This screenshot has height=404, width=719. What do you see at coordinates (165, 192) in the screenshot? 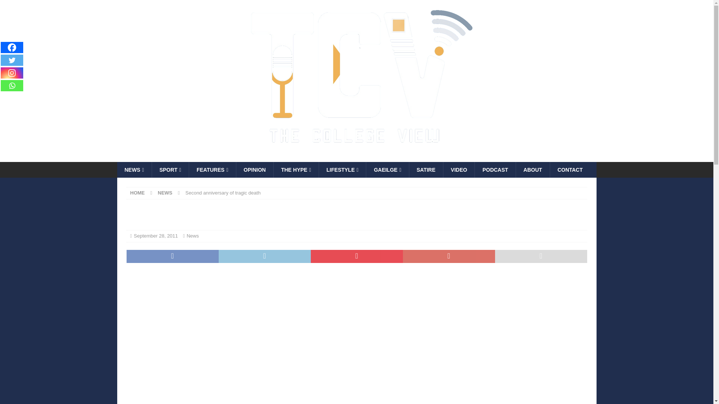
I see `NEWS` at bounding box center [165, 192].